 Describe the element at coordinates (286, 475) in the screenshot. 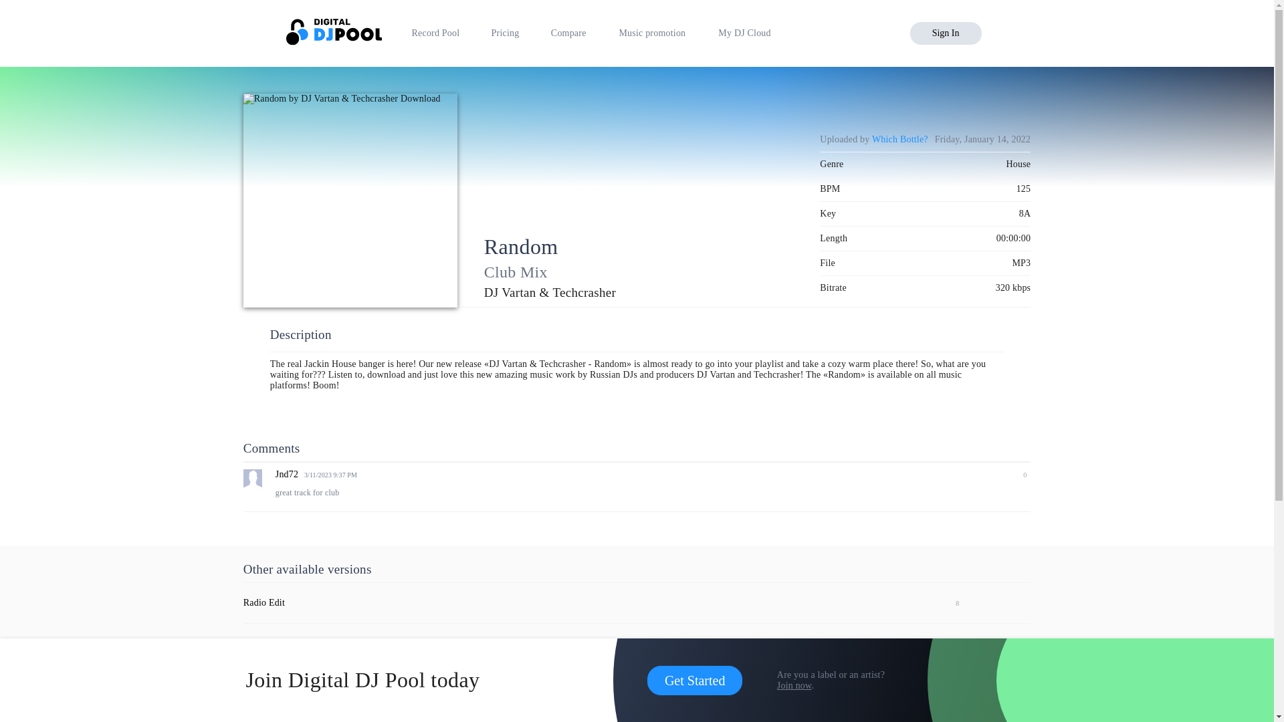

I see `Jnd72` at that location.